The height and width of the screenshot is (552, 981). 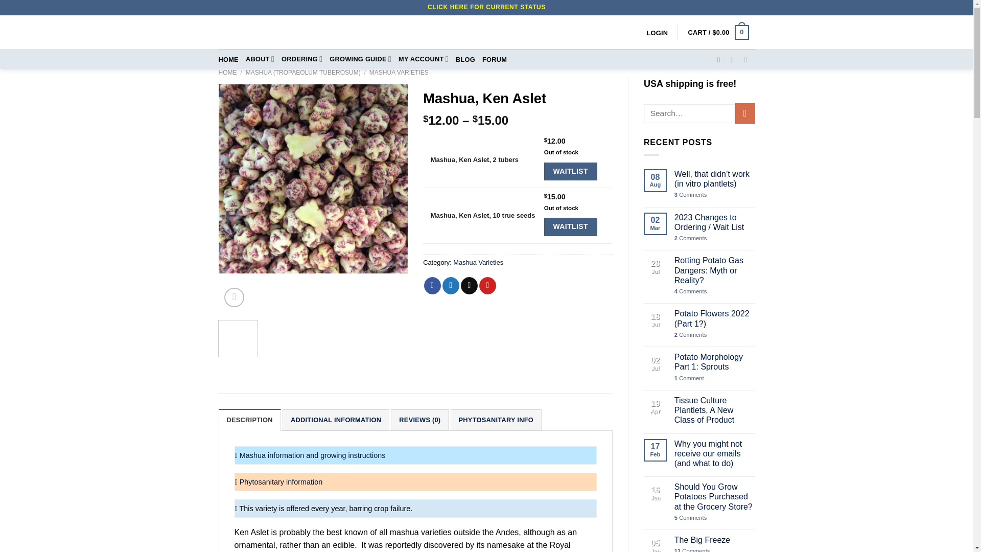 What do you see at coordinates (748, 59) in the screenshot?
I see `Send us an email` at bounding box center [748, 59].